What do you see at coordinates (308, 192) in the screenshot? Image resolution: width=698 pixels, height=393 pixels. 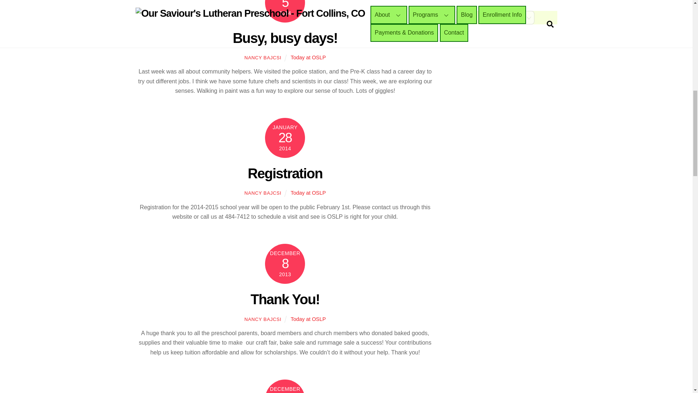 I see `Today at OSLP` at bounding box center [308, 192].